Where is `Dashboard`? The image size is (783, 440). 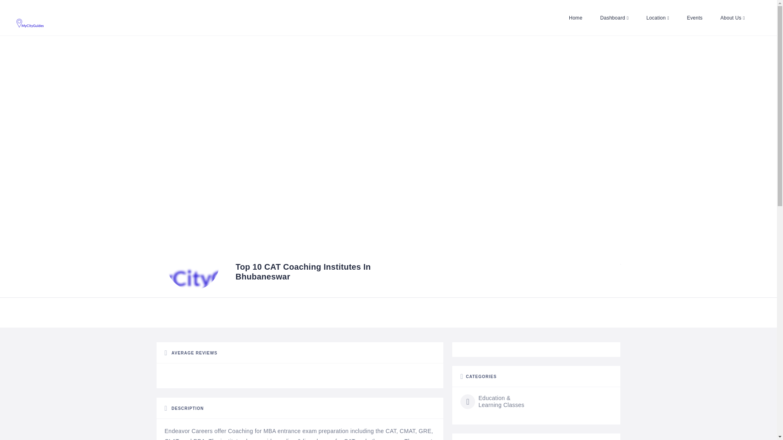 Dashboard is located at coordinates (614, 18).